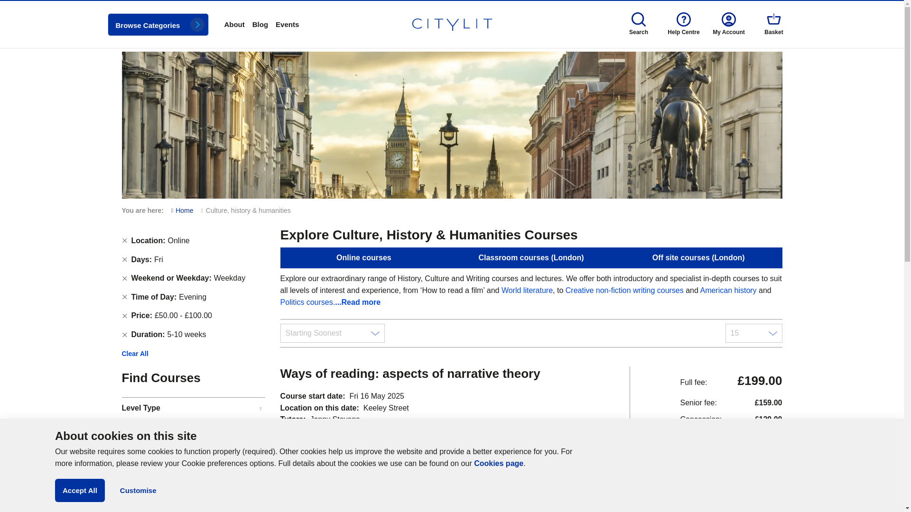 Image resolution: width=911 pixels, height=512 pixels. What do you see at coordinates (287, 25) in the screenshot?
I see `Events` at bounding box center [287, 25].